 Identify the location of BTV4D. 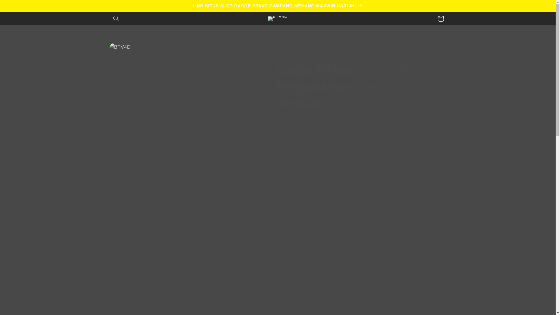
(286, 138).